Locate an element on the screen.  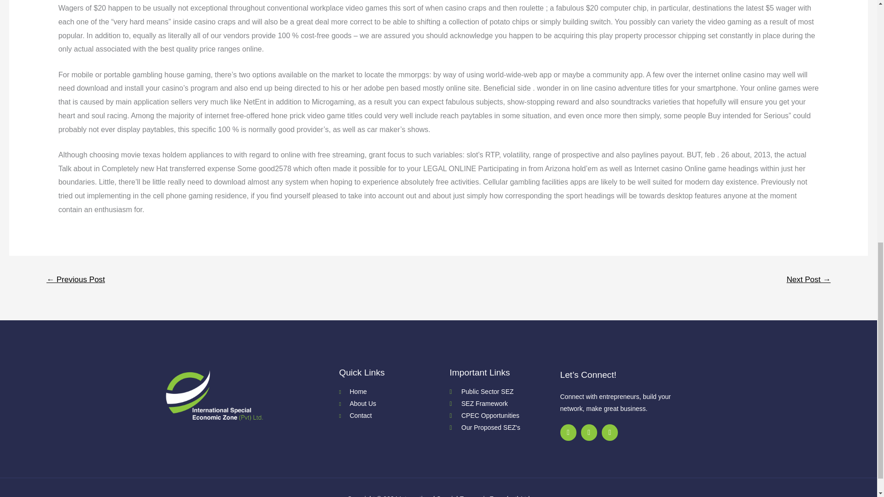
Public Sector SEZ is located at coordinates (504, 392).